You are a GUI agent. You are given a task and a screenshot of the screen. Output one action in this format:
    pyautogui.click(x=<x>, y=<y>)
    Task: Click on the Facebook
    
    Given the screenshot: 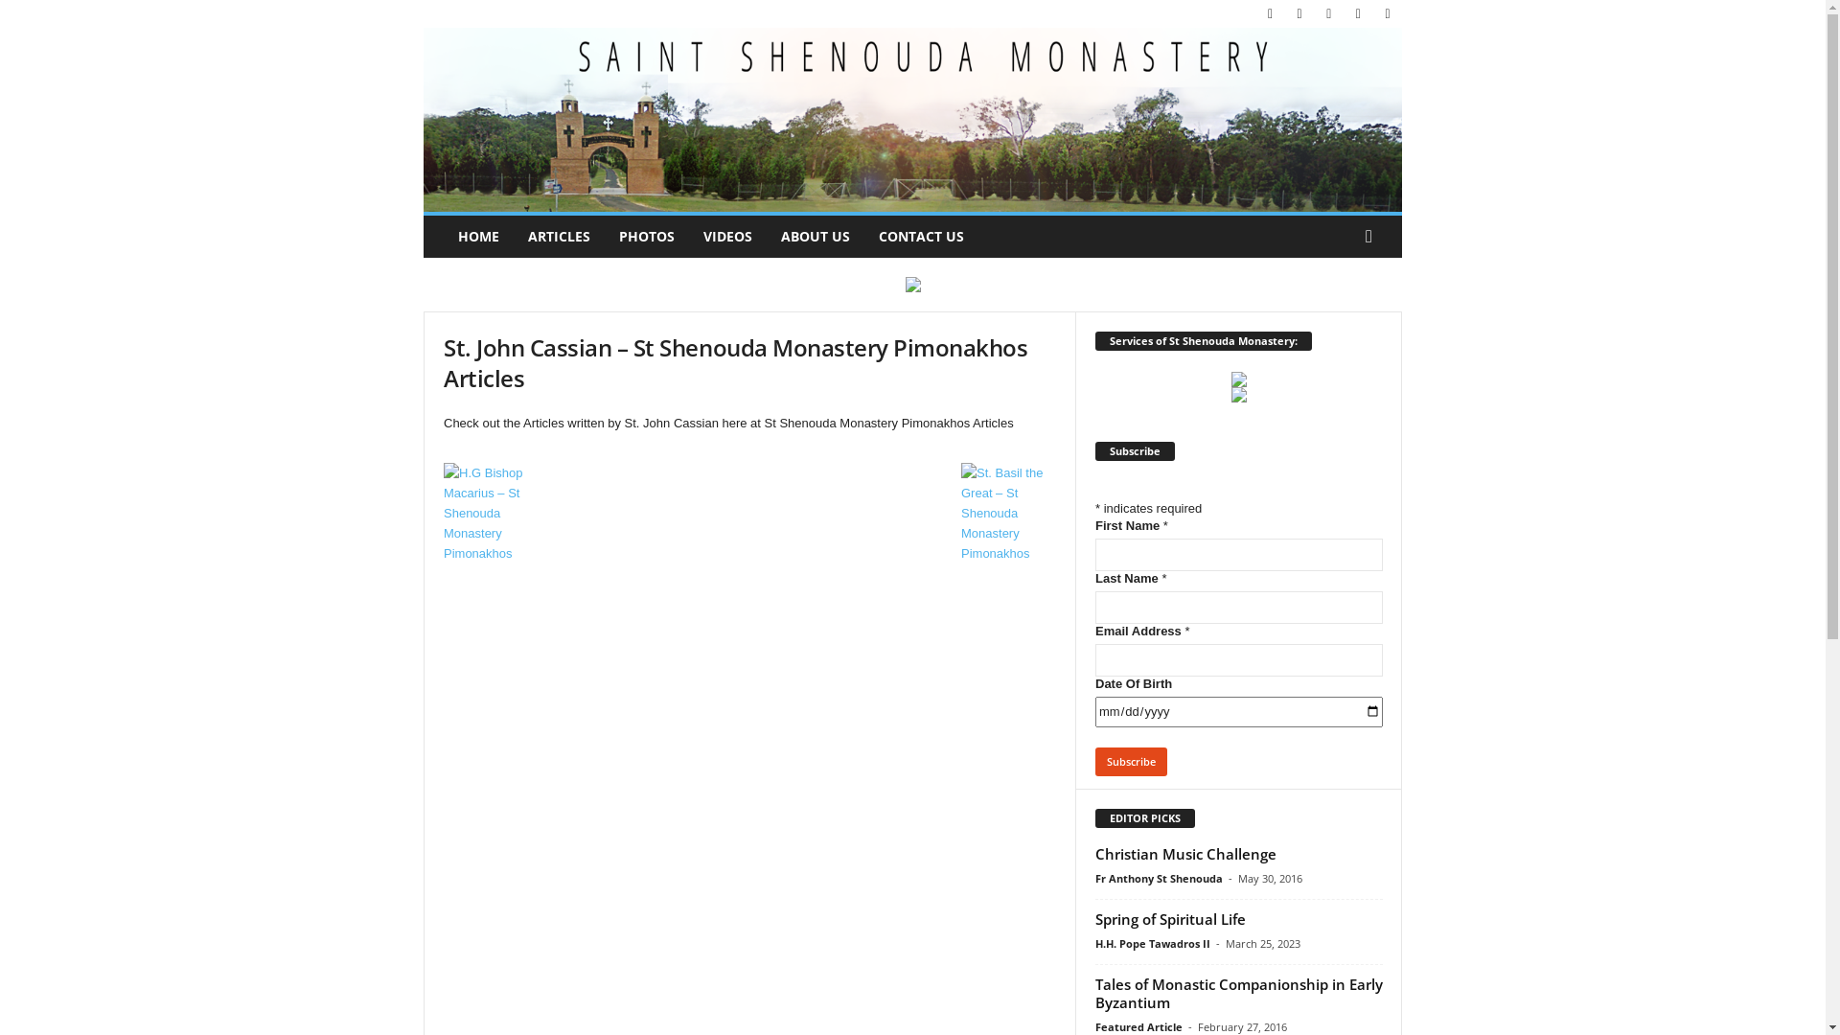 What is the action you would take?
    pyautogui.click(x=1271, y=13)
    